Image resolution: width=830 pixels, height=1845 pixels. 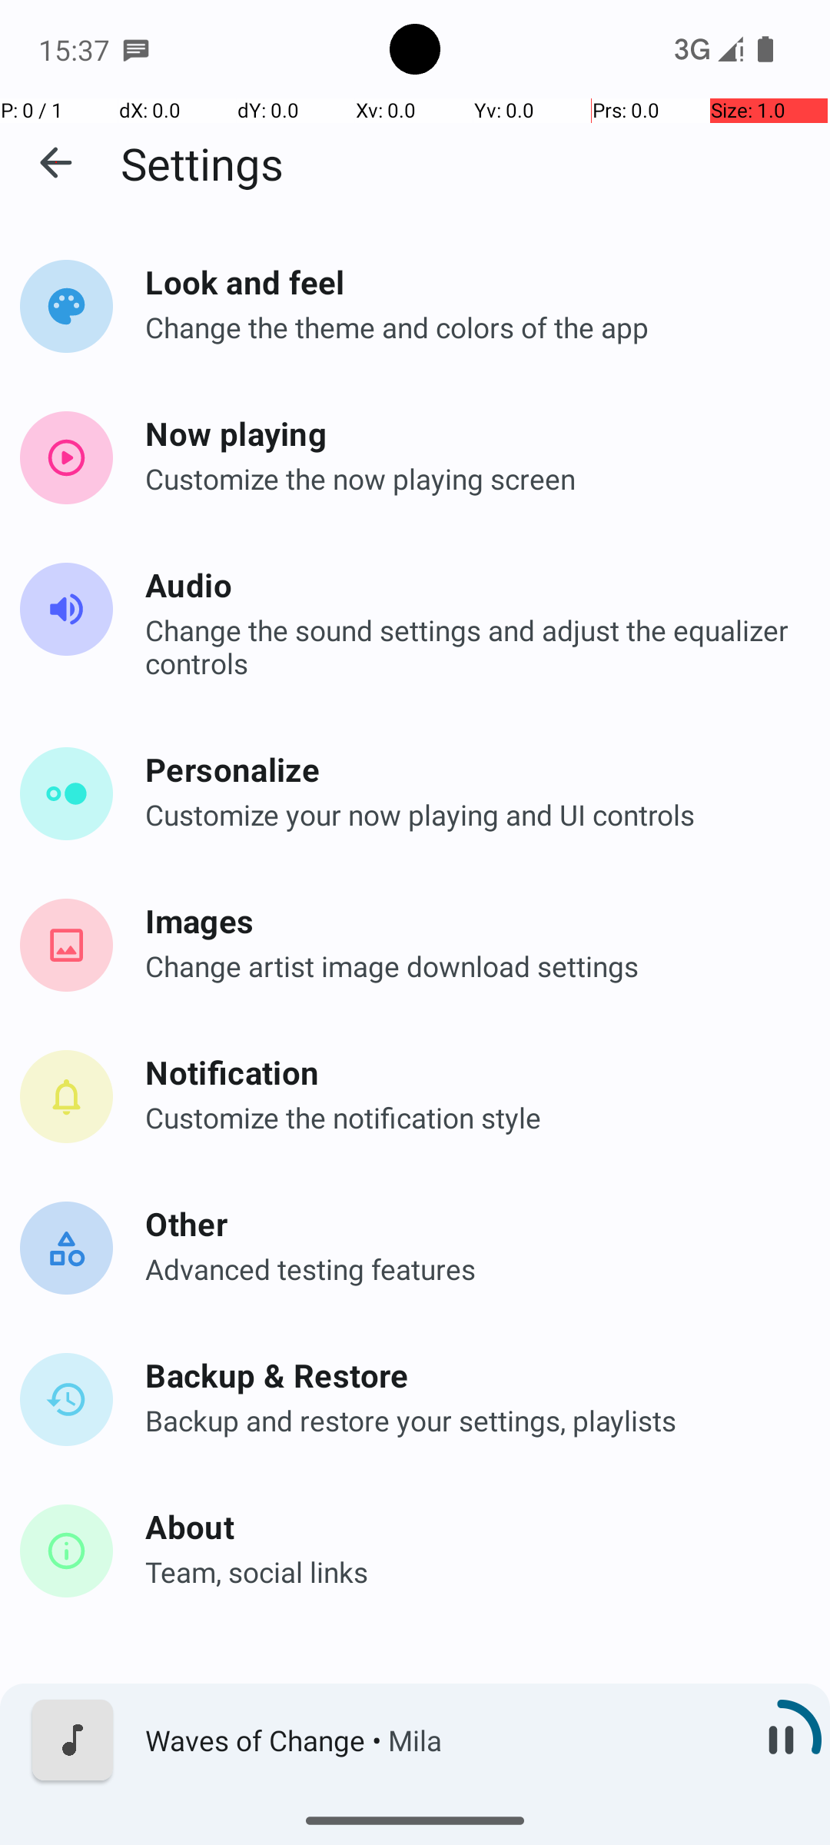 I want to click on Look and feel, so click(x=470, y=281).